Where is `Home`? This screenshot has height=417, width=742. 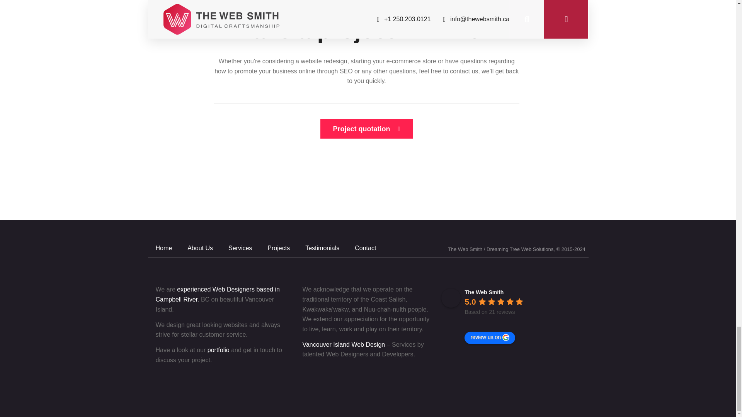
Home is located at coordinates (163, 248).